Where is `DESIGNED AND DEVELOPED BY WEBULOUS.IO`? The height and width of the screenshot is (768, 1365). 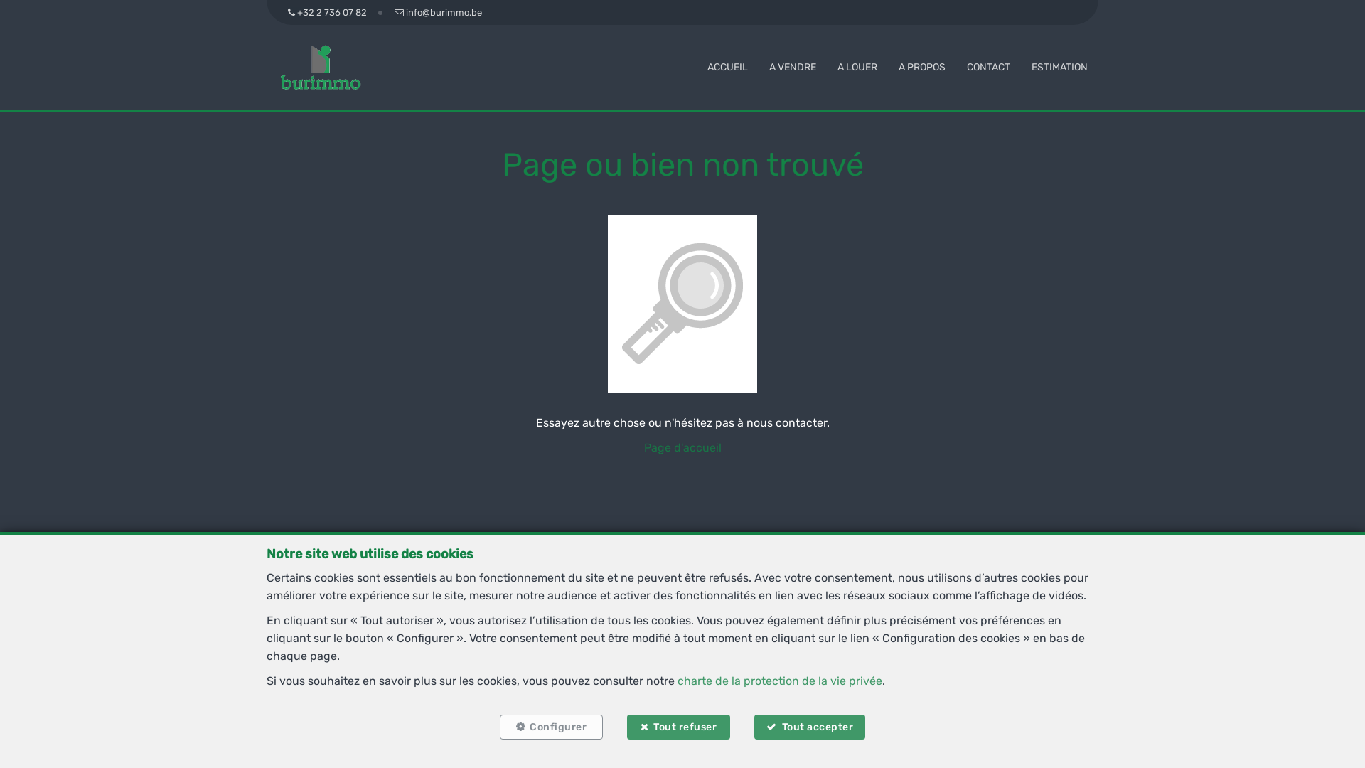 DESIGNED AND DEVELOPED BY WEBULOUS.IO is located at coordinates (742, 754).